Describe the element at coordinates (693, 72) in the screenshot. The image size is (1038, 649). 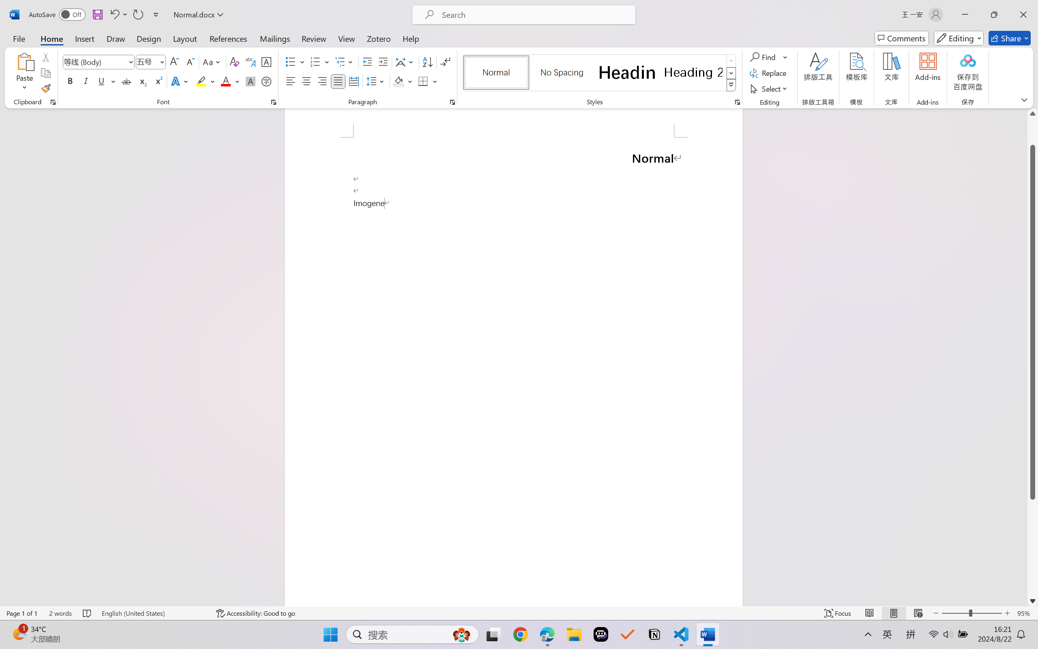
I see `Heading 2` at that location.